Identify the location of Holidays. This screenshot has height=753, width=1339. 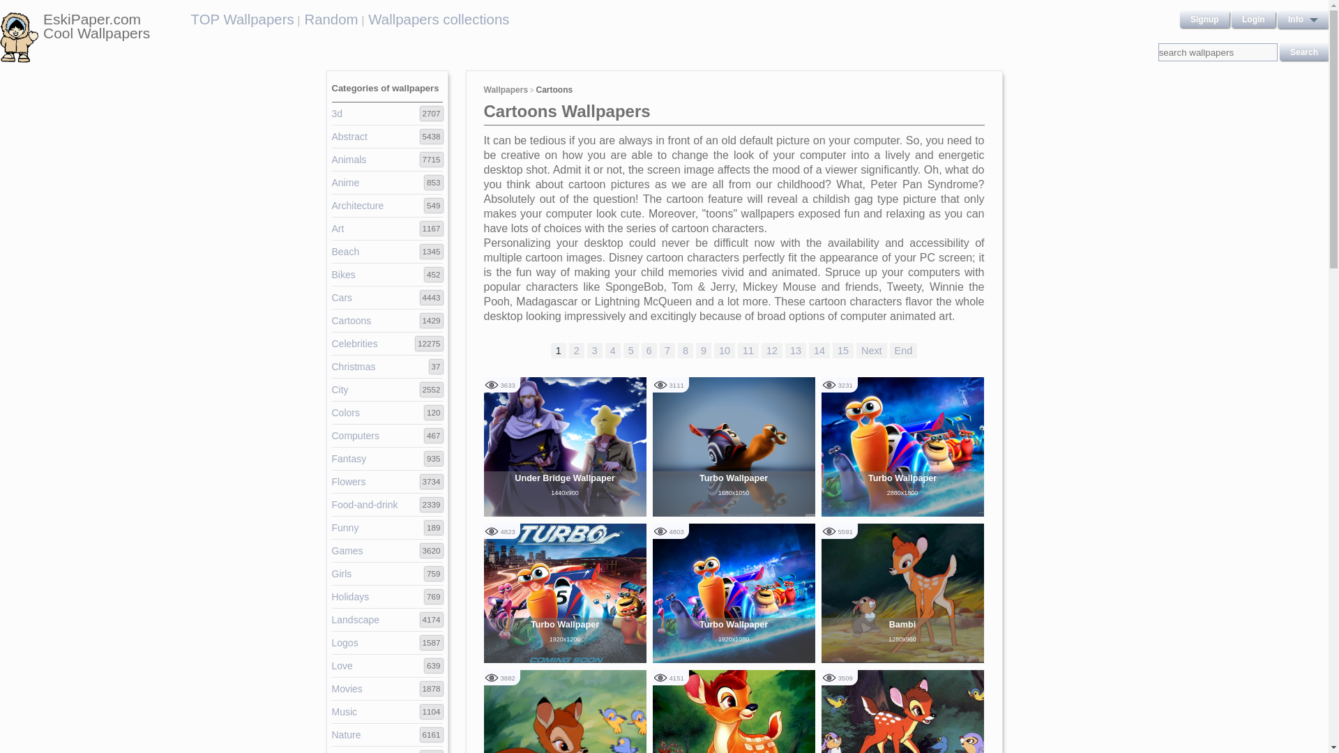
(350, 597).